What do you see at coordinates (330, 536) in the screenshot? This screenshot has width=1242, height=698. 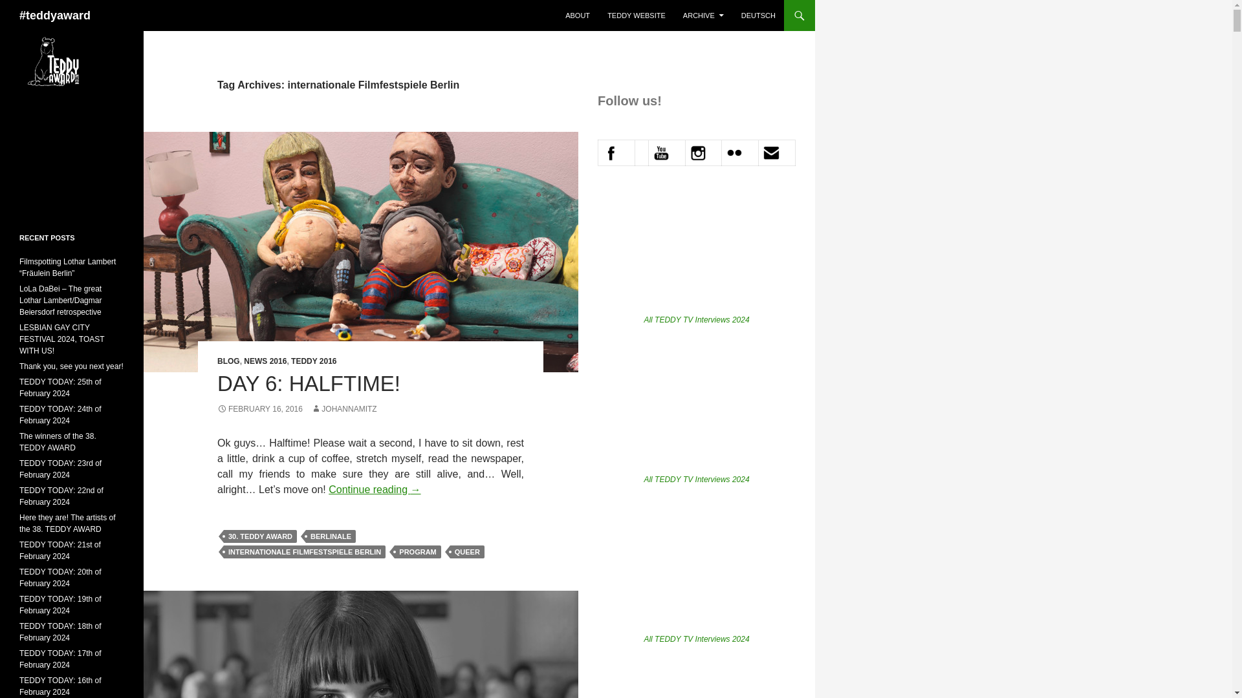 I see `BERLINALE` at bounding box center [330, 536].